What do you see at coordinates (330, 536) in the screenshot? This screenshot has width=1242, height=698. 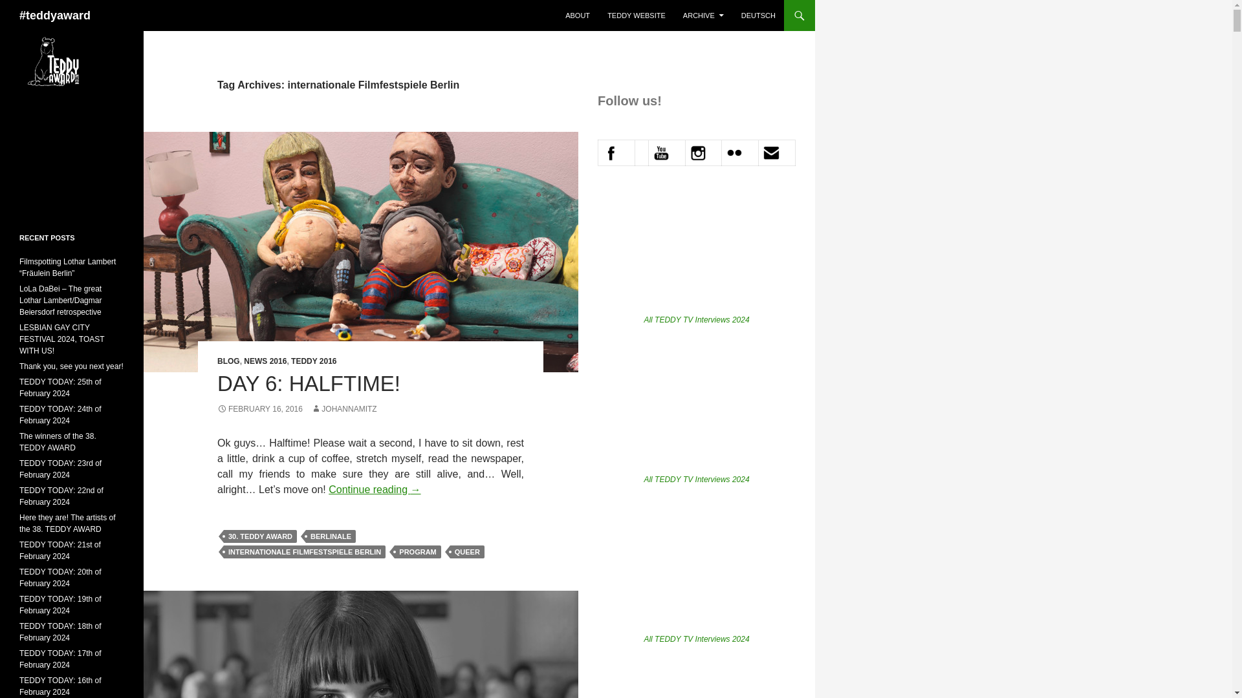 I see `BERLINALE` at bounding box center [330, 536].